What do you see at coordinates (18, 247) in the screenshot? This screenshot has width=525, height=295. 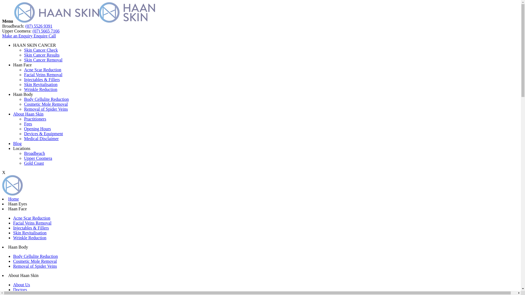 I see `Haan Body` at bounding box center [18, 247].